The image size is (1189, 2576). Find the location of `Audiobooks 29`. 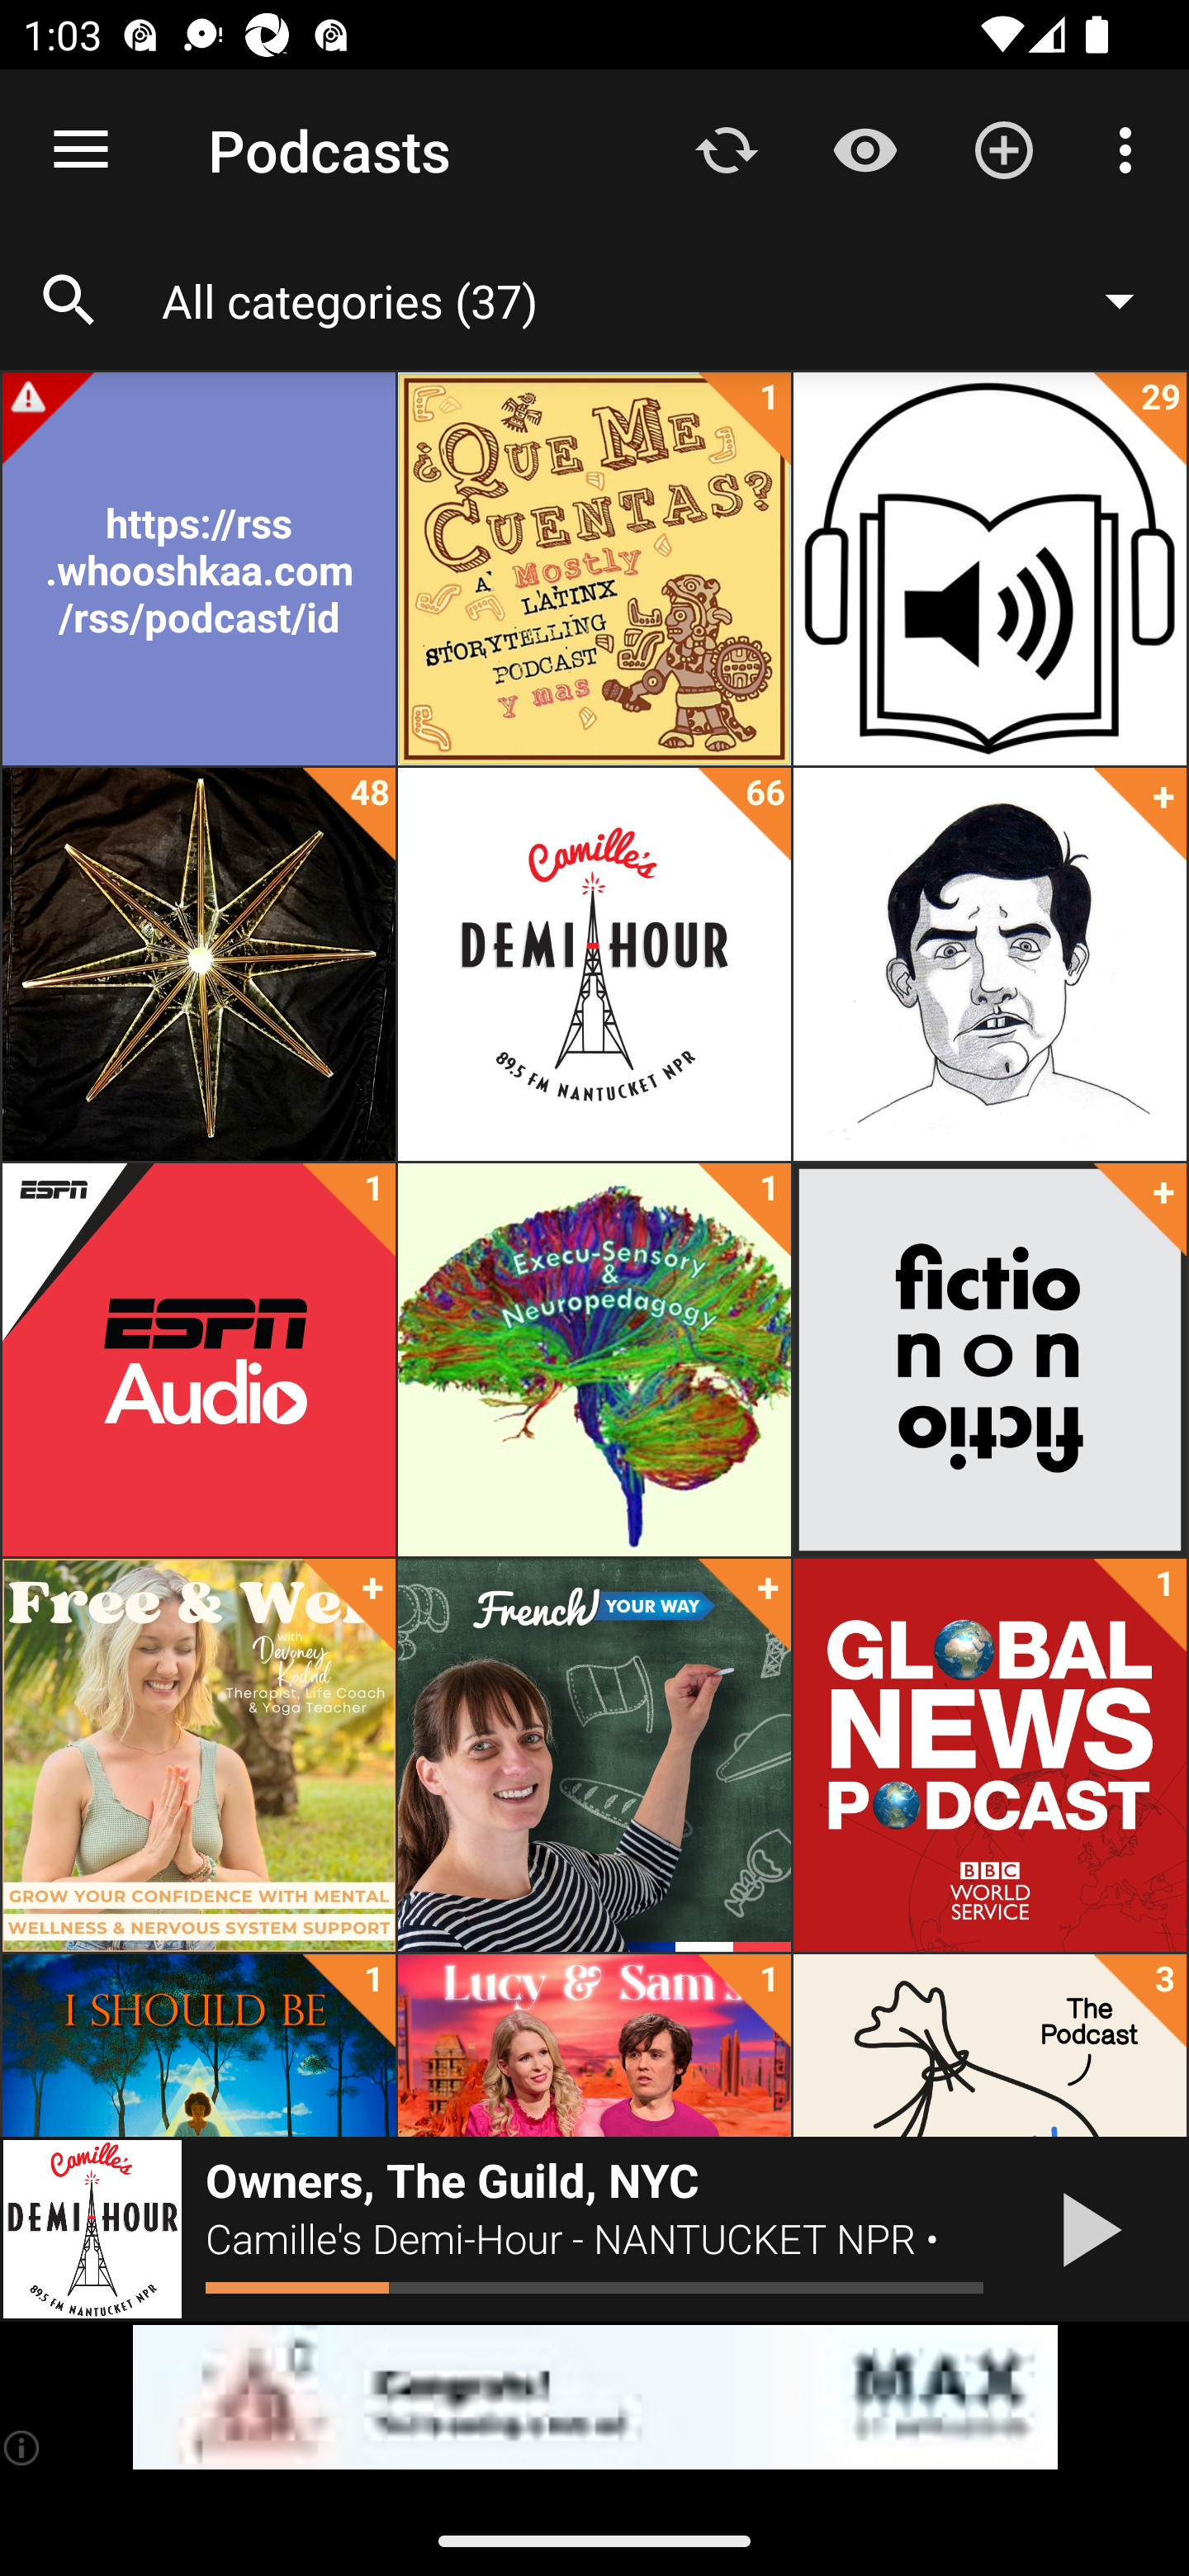

Audiobooks 29 is located at coordinates (989, 569).